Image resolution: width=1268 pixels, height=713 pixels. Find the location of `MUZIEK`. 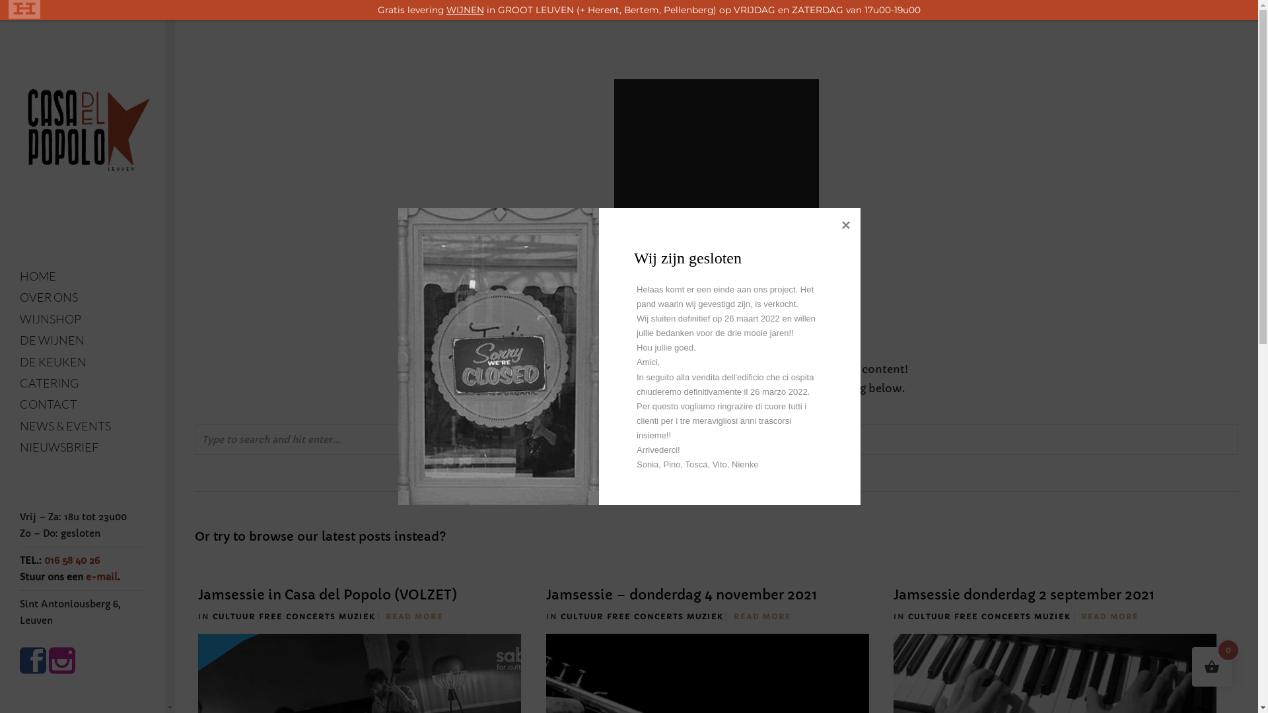

MUZIEK is located at coordinates (705, 617).